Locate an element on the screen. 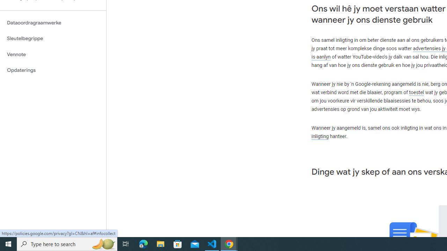 Image resolution: width=447 pixels, height=251 pixels. Vennote is located at coordinates (53, 54).